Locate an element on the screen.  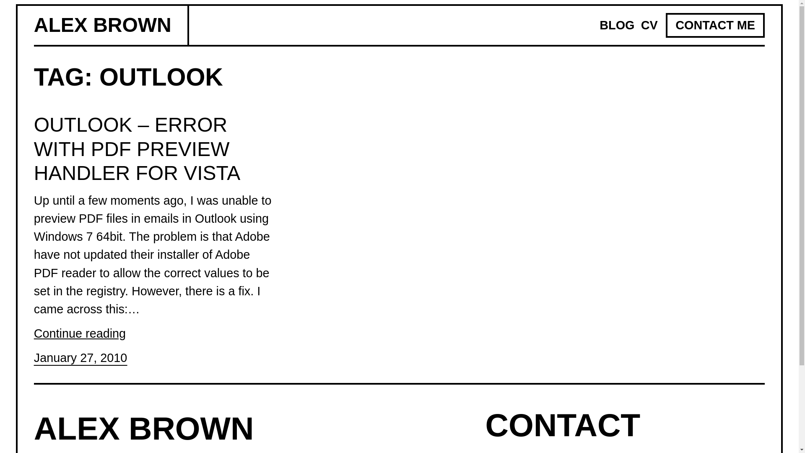
ALEX BROWN is located at coordinates (144, 428).